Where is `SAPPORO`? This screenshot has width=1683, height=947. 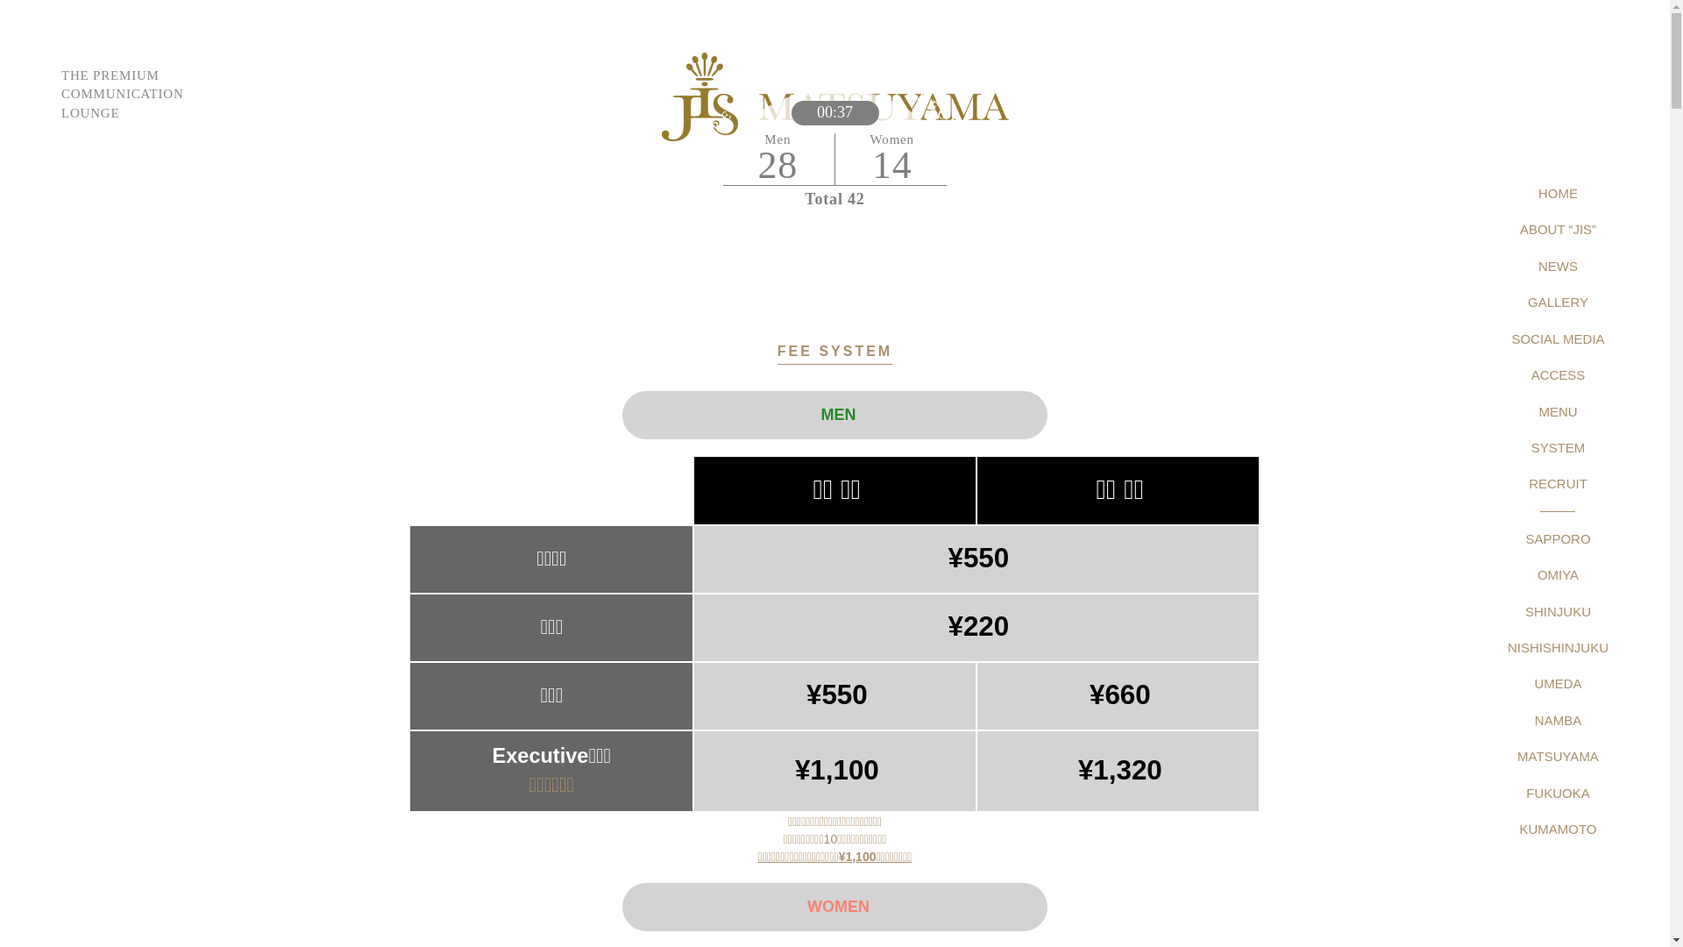 SAPPORO is located at coordinates (1558, 538).